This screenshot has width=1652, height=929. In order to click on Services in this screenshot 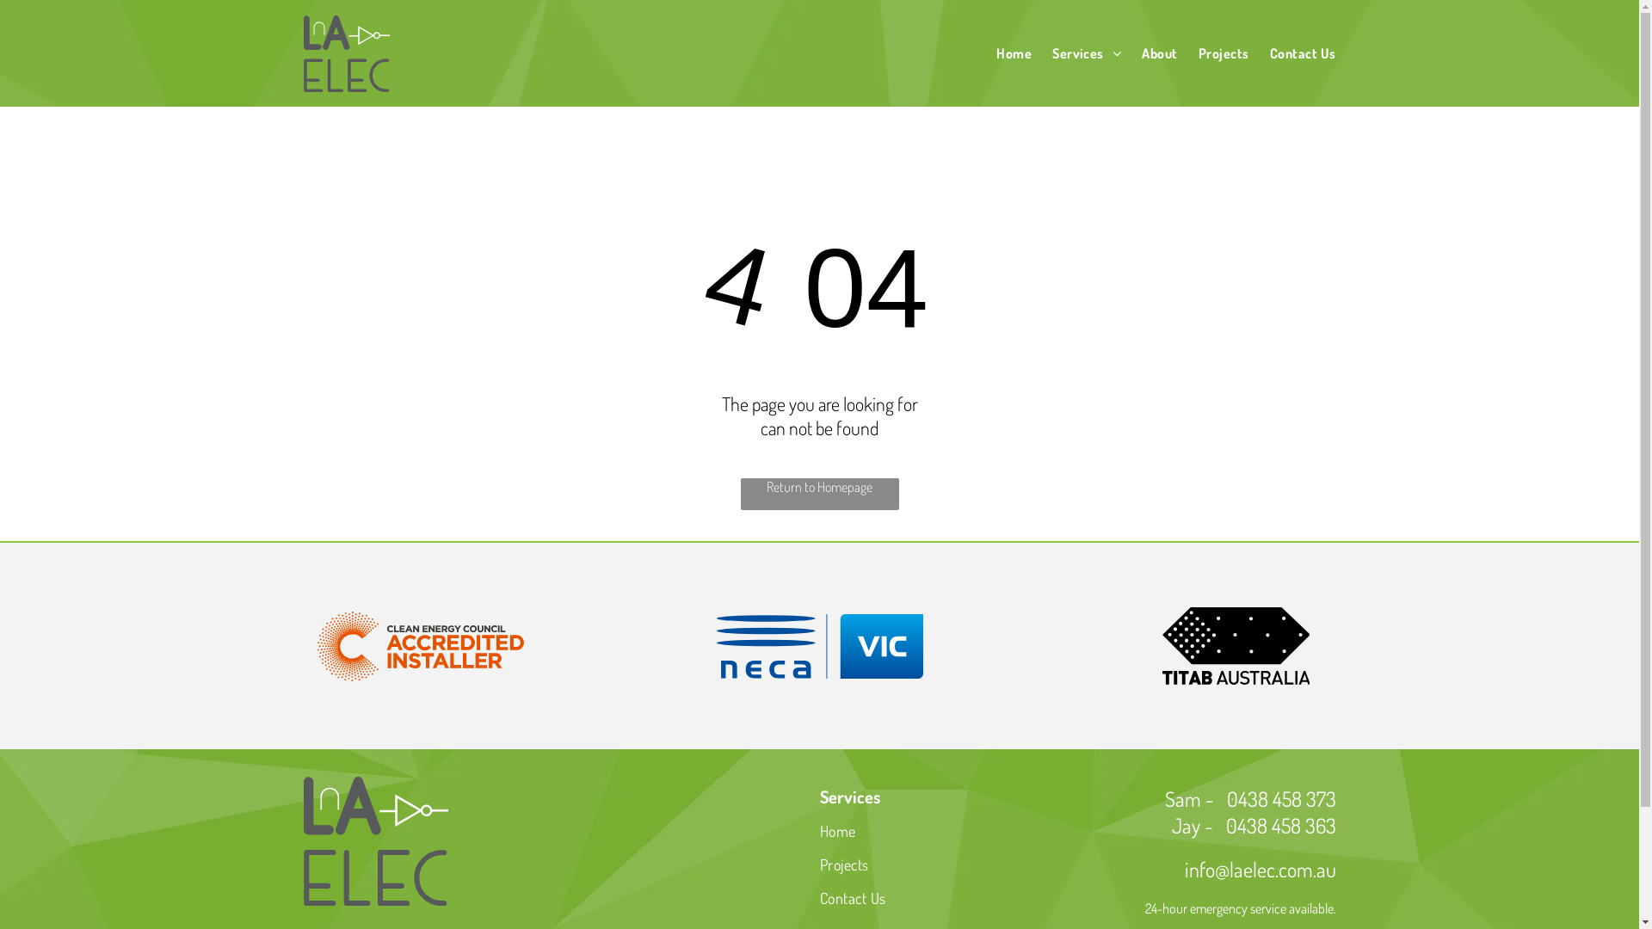, I will do `click(1076, 53)`.